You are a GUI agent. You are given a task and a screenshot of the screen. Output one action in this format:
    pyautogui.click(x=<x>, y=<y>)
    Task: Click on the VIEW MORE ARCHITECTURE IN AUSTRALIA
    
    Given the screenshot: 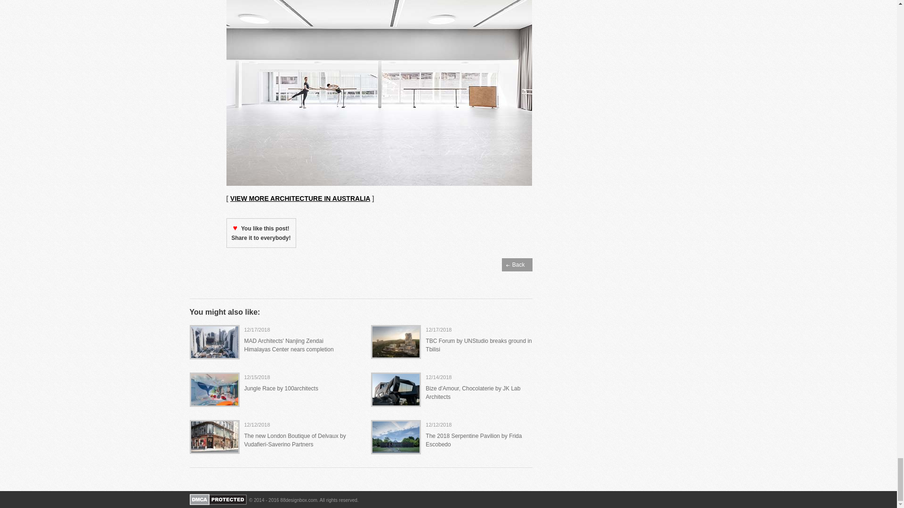 What is the action you would take?
    pyautogui.click(x=300, y=198)
    